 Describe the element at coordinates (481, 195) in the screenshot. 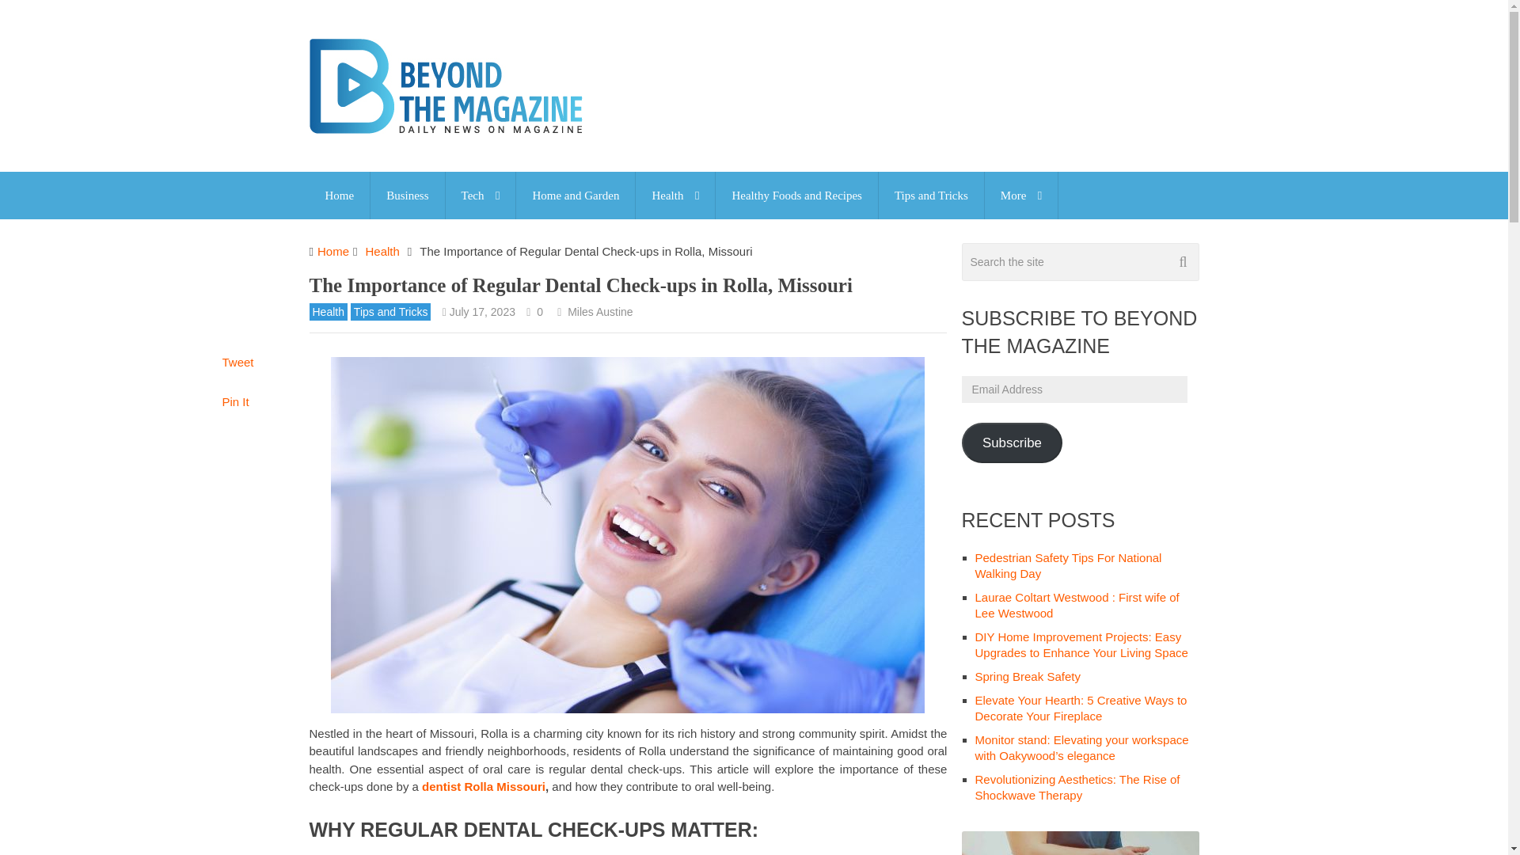

I see `Tech` at that location.